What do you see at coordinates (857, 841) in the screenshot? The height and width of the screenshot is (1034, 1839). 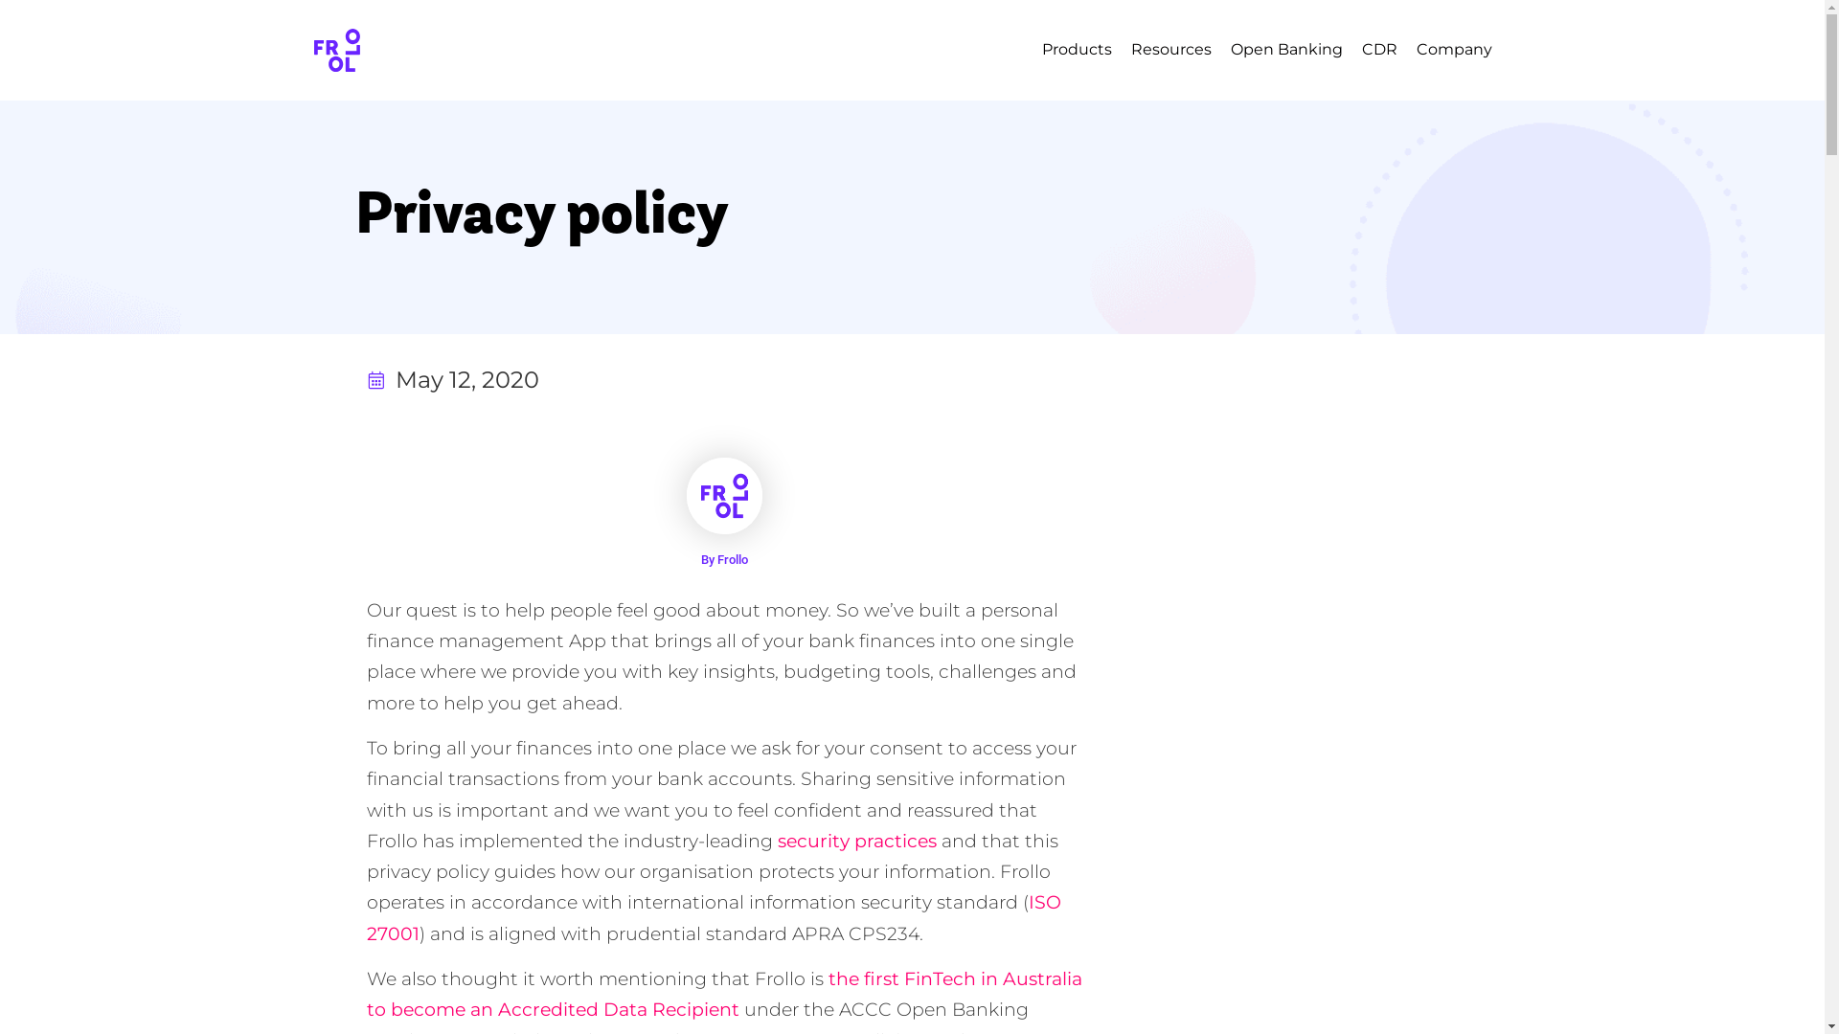 I see `security practices` at bounding box center [857, 841].